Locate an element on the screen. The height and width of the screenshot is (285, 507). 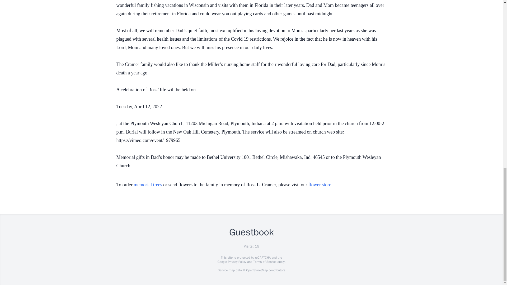
Privacy Policy is located at coordinates (237, 262).